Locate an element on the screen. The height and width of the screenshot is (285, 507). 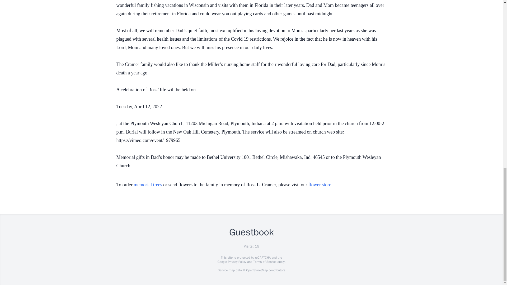
Privacy Policy is located at coordinates (237, 262).